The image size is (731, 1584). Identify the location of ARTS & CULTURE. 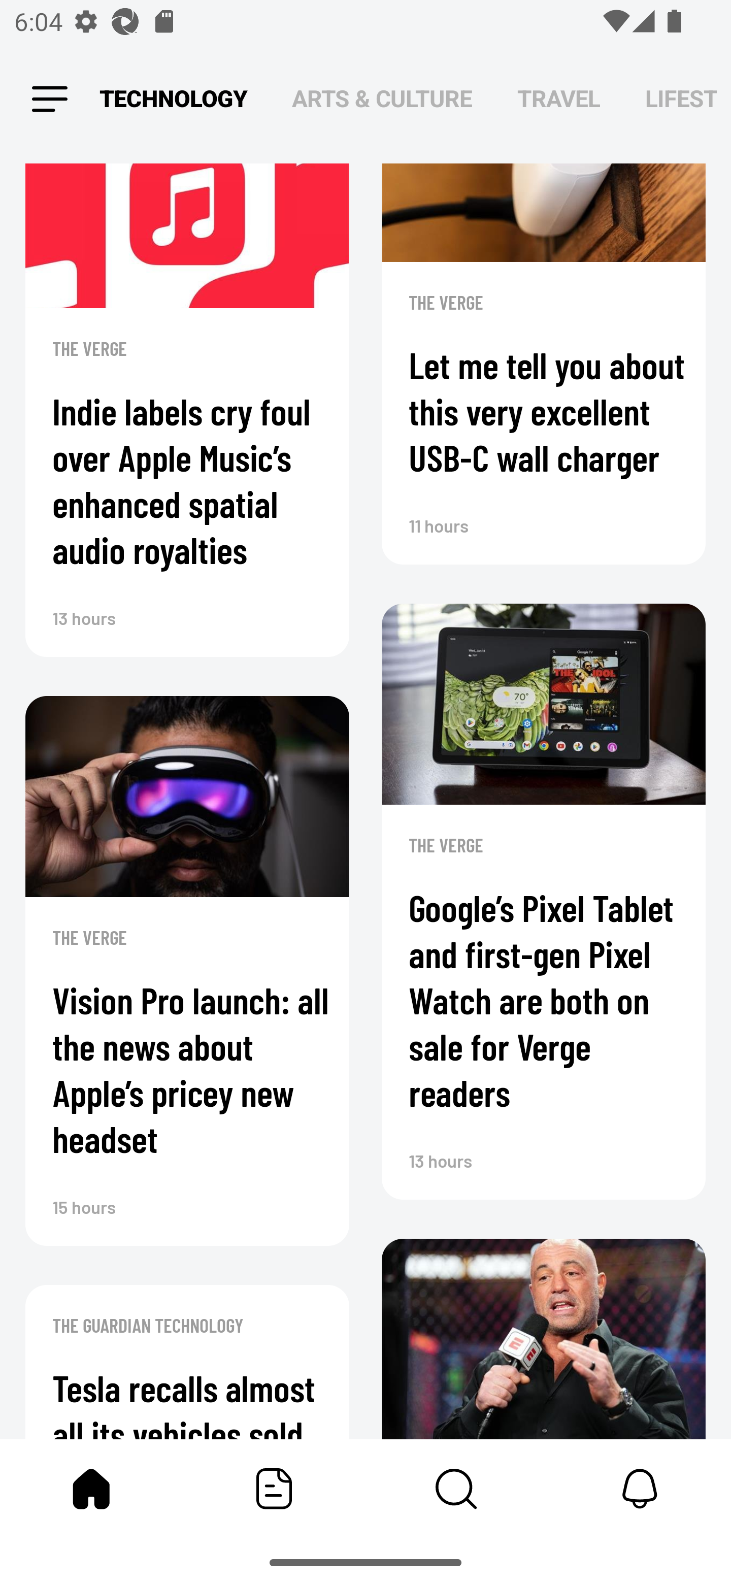
(382, 98).